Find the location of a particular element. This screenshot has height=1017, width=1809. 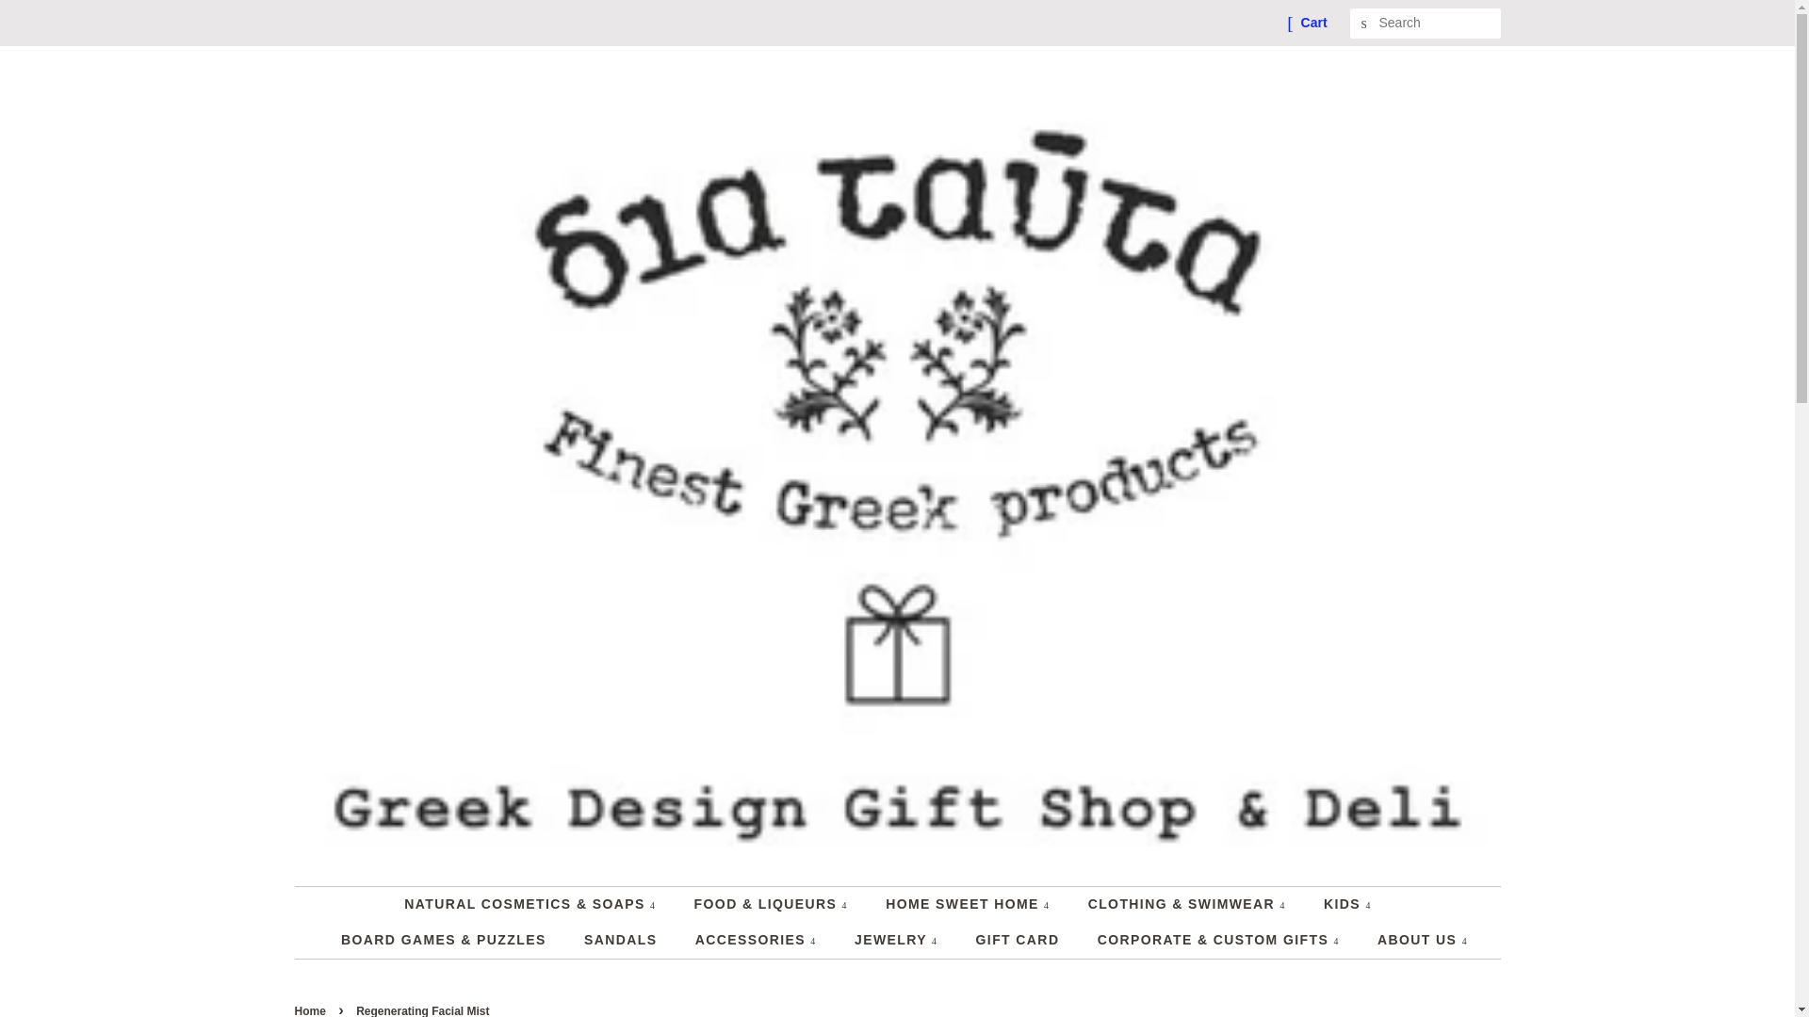

Back to the frontpage is located at coordinates (311, 1011).